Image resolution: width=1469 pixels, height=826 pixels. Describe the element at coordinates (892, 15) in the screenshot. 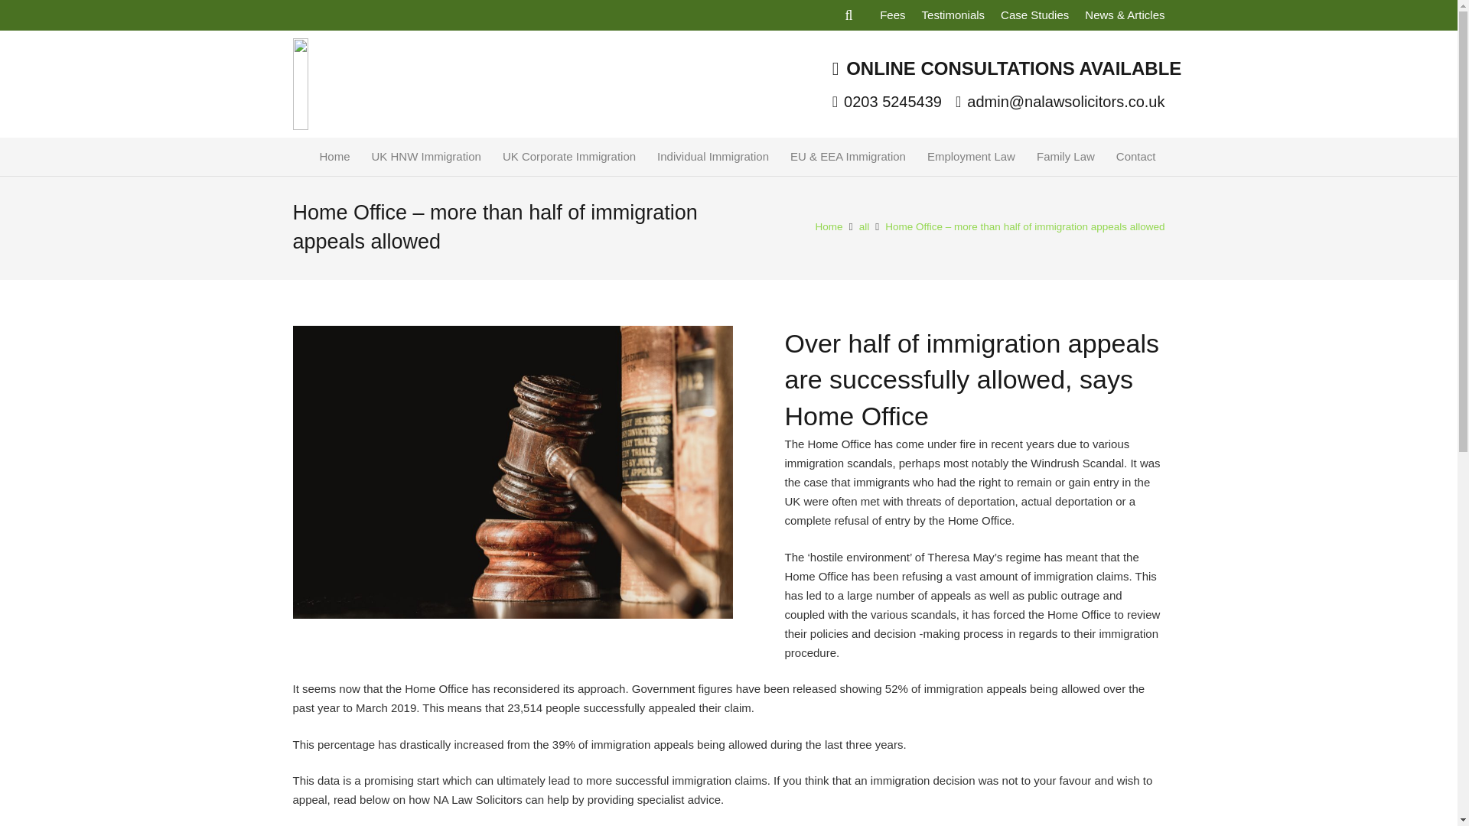

I see `Fees` at that location.